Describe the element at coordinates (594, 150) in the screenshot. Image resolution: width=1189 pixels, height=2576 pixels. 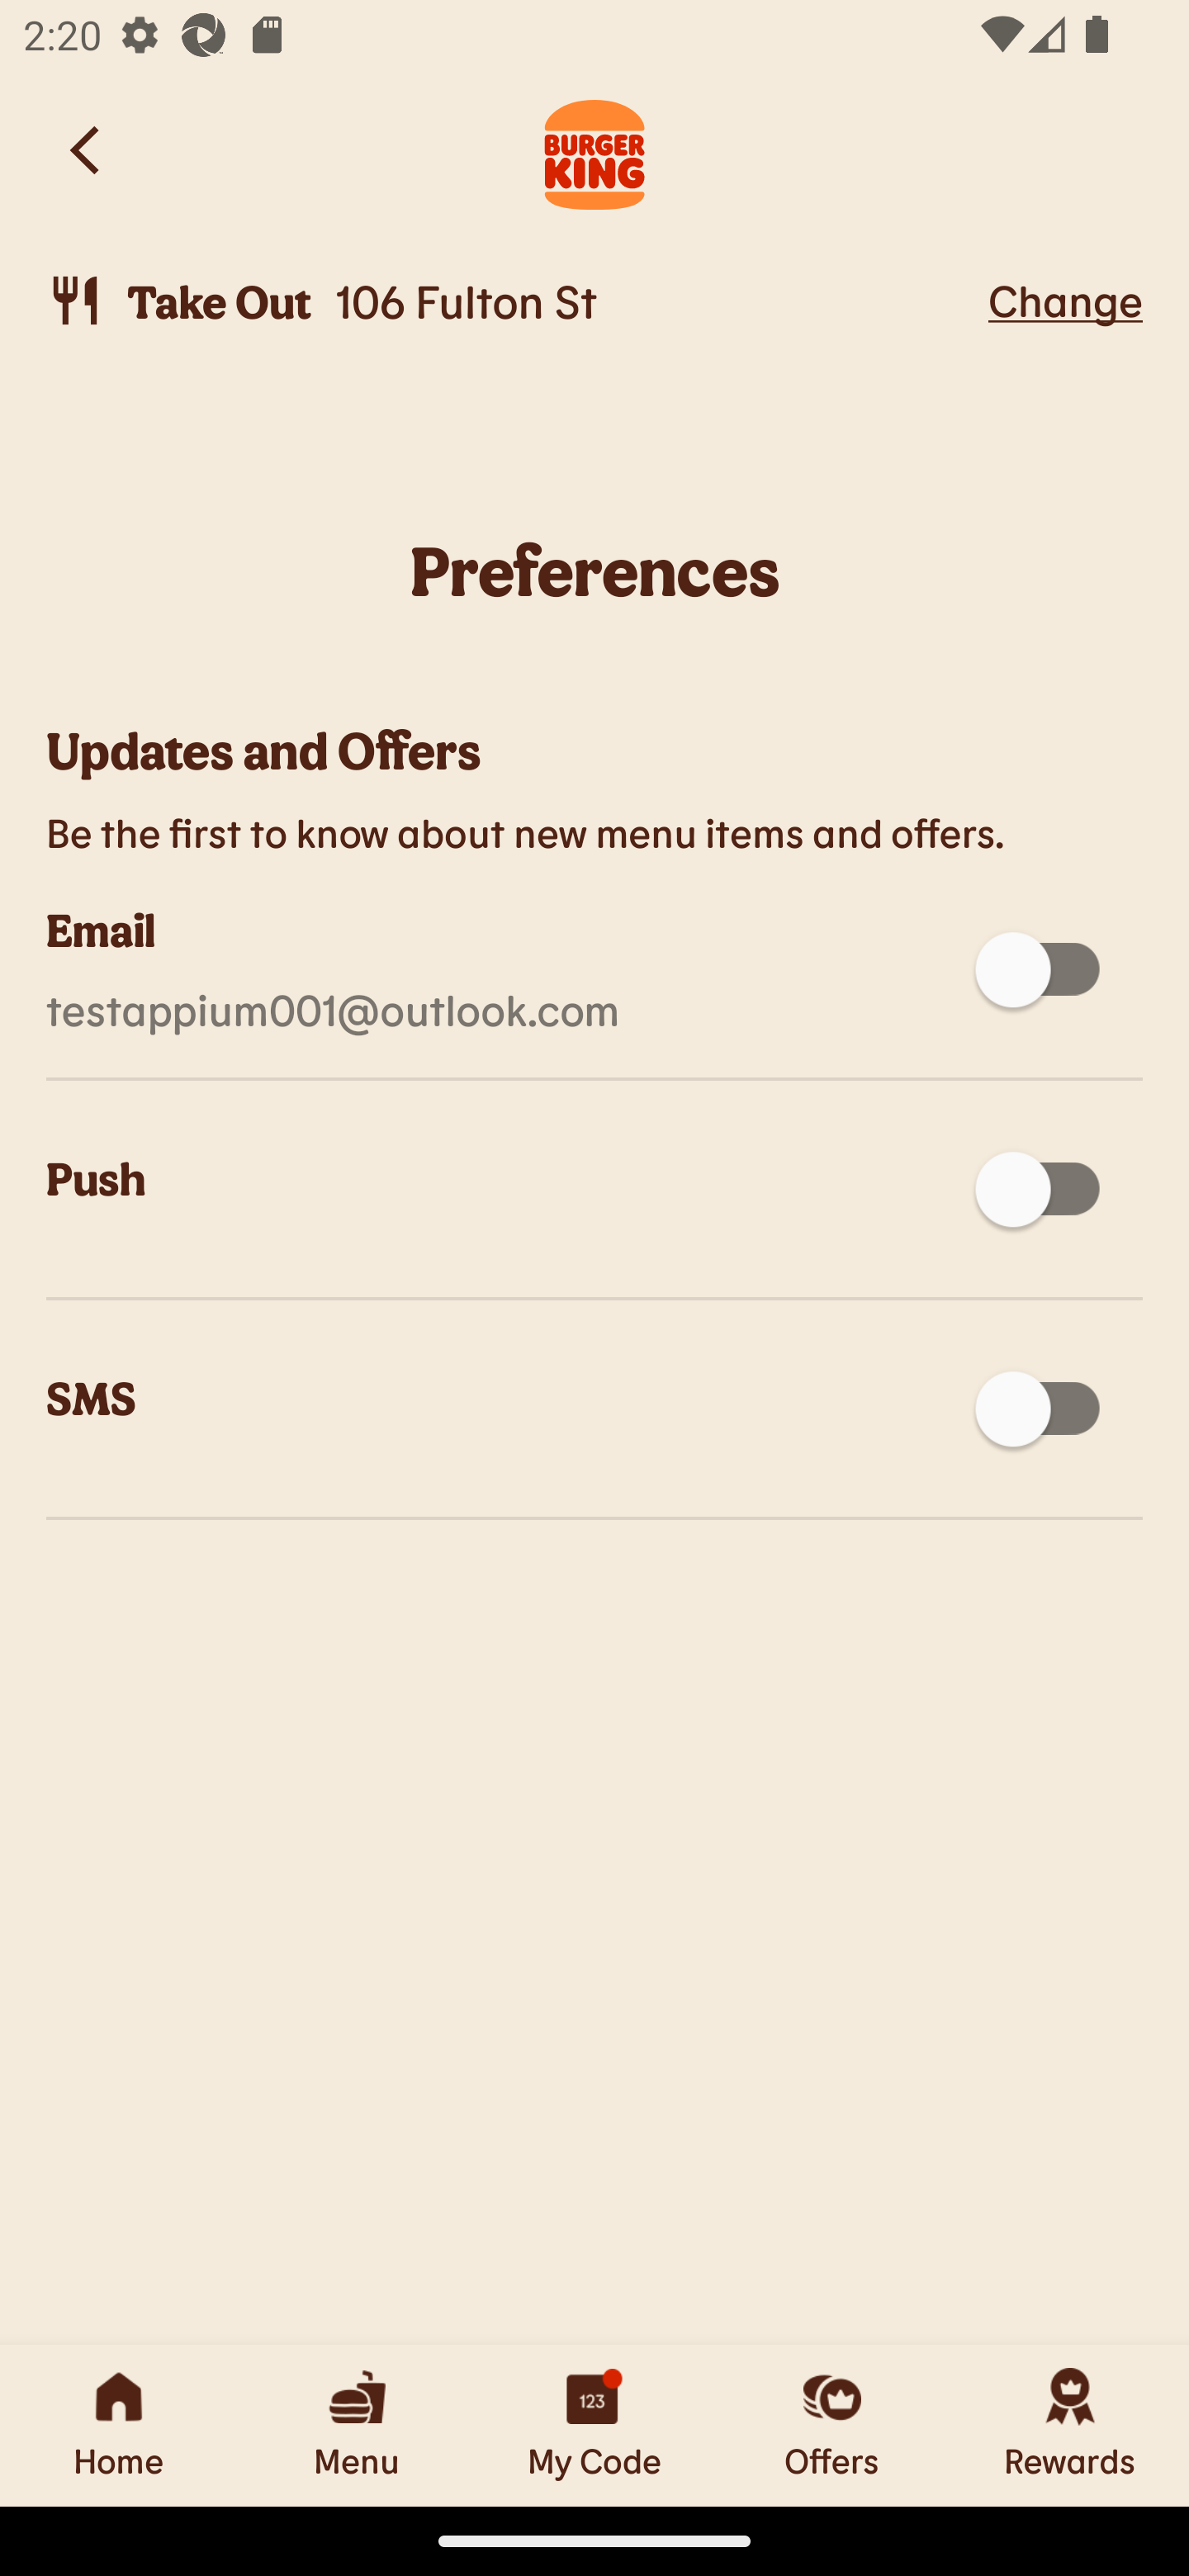
I see `Burger King Logo. Navigate to Home` at that location.